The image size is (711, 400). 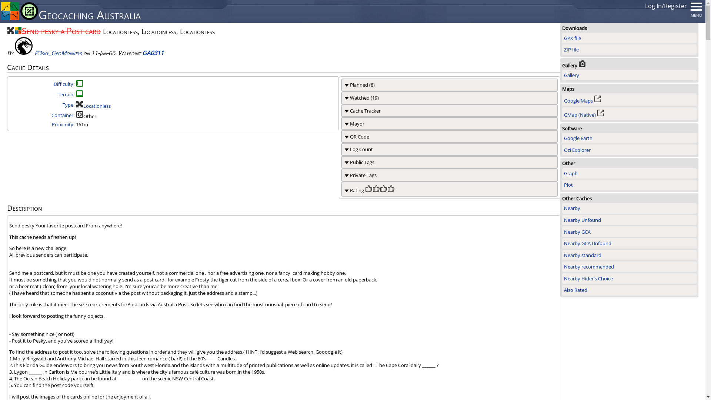 I want to click on Cacheopoly, so click(x=29, y=18).